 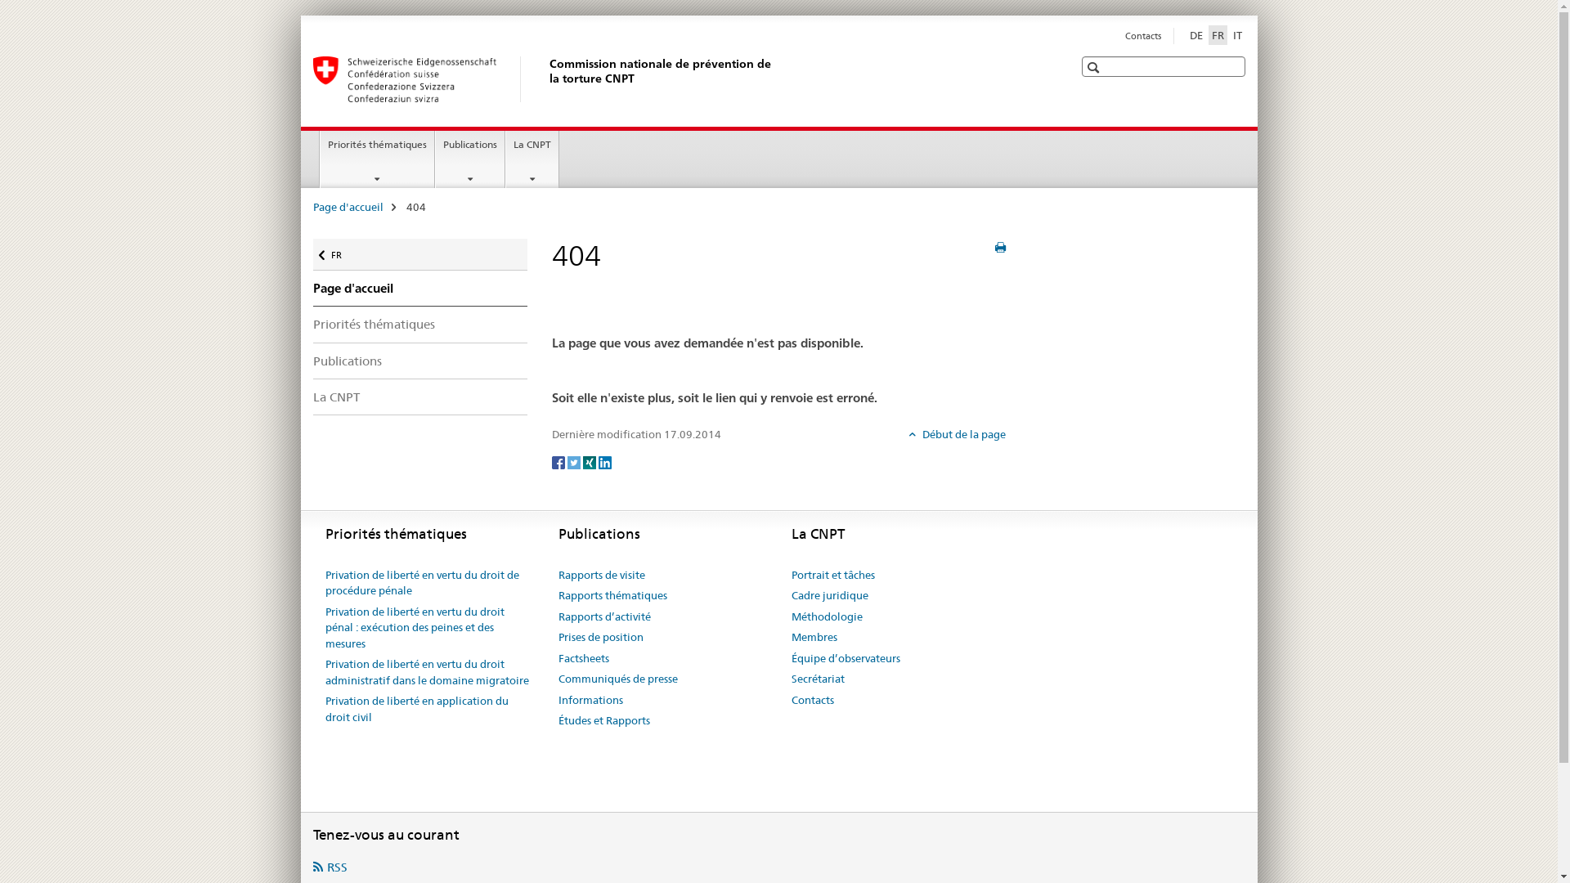 I want to click on Membres, so click(x=814, y=638).